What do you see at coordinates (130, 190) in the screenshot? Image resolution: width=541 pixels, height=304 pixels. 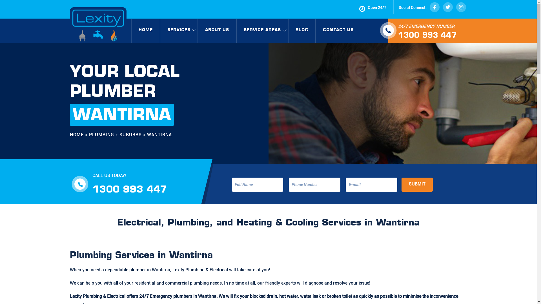 I see `1300 993 447` at bounding box center [130, 190].